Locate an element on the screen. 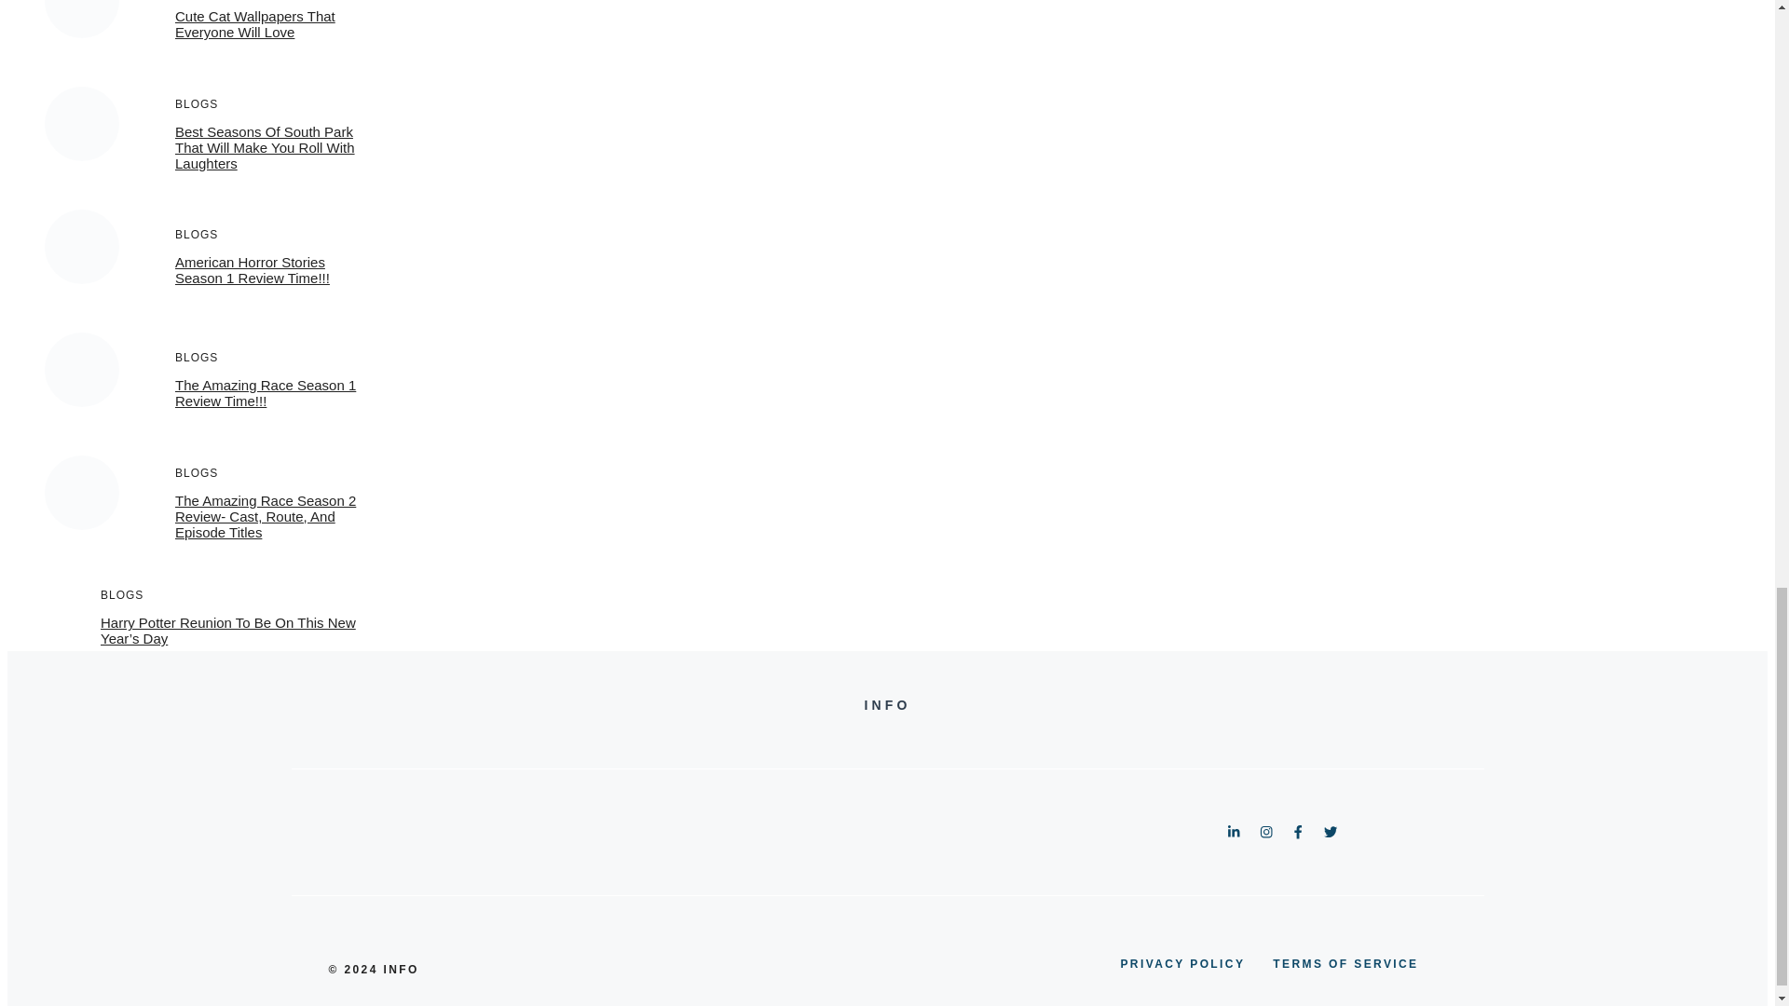  Cute Cat Wallpapers That Everyone Will Love is located at coordinates (255, 24).